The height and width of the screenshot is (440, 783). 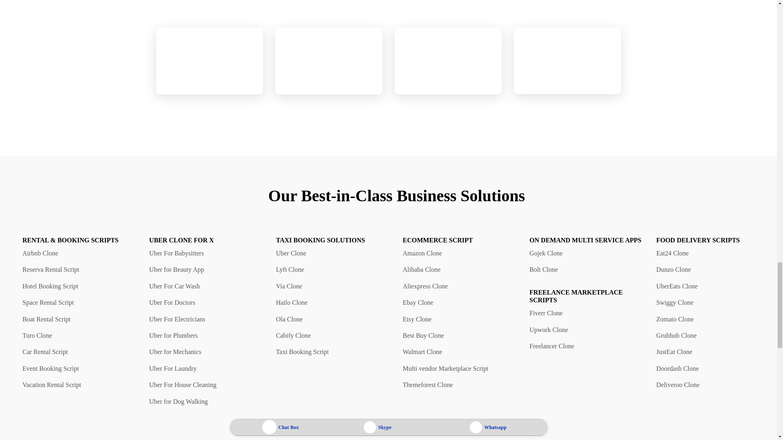 I want to click on group-41-666fe8cd7a03f, so click(x=210, y=61).